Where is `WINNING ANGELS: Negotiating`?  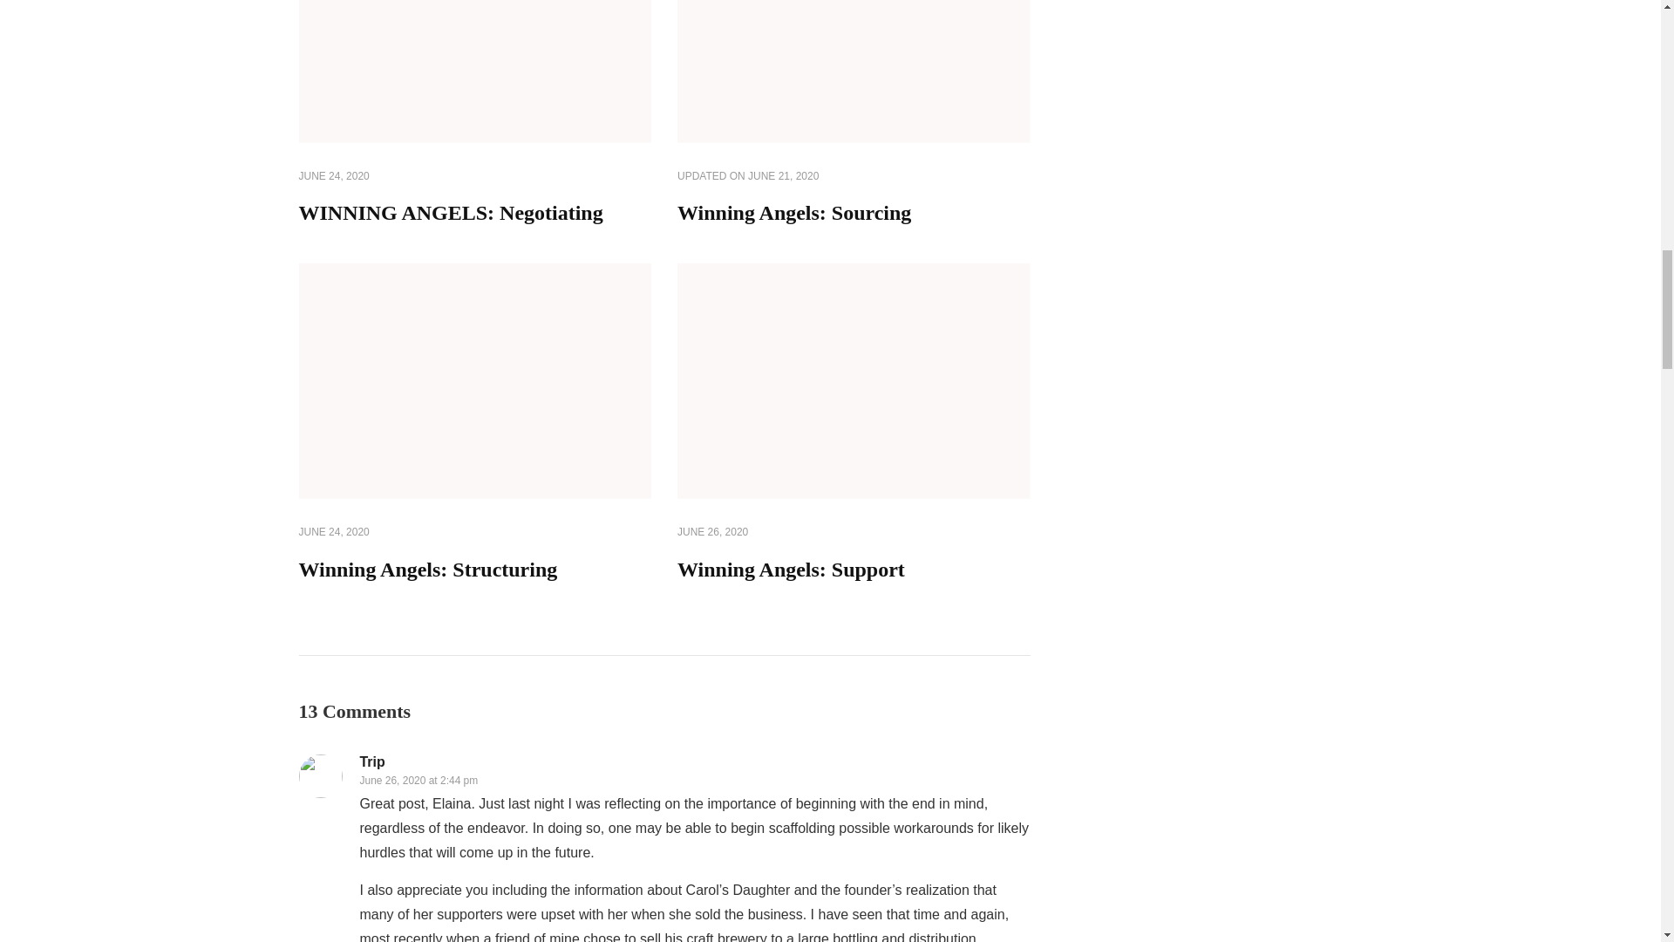 WINNING ANGELS: Negotiating is located at coordinates (450, 213).